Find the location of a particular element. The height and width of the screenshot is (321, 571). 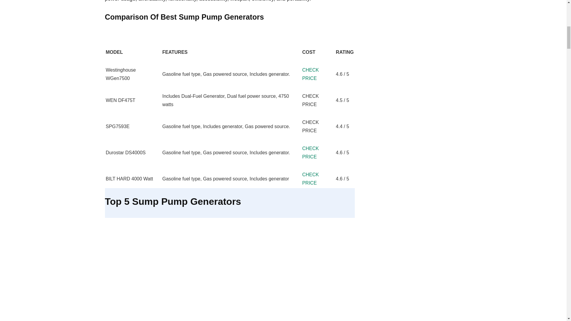

CHECK PRICE is located at coordinates (310, 152).